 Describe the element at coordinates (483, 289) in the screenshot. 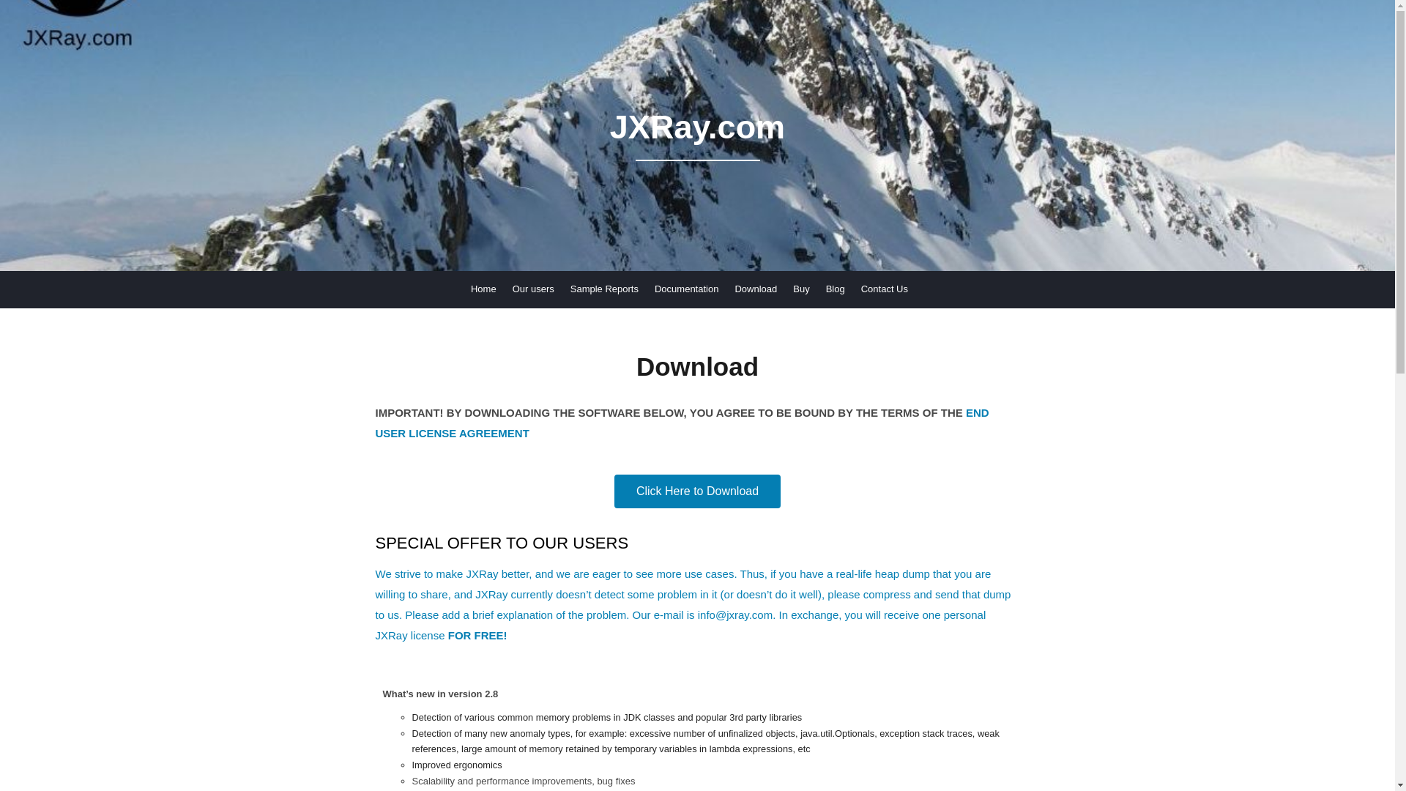

I see `Home` at that location.